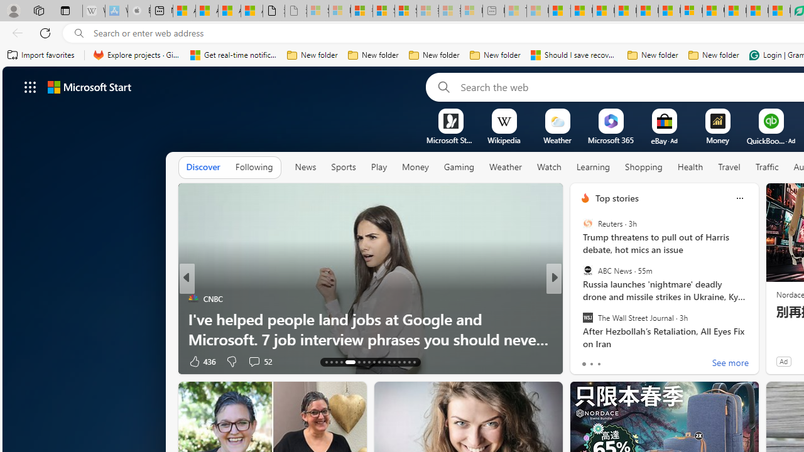 The image size is (804, 452). Describe the element at coordinates (626, 11) in the screenshot. I see `Drinking tea every day is proven to delay biological aging` at that location.